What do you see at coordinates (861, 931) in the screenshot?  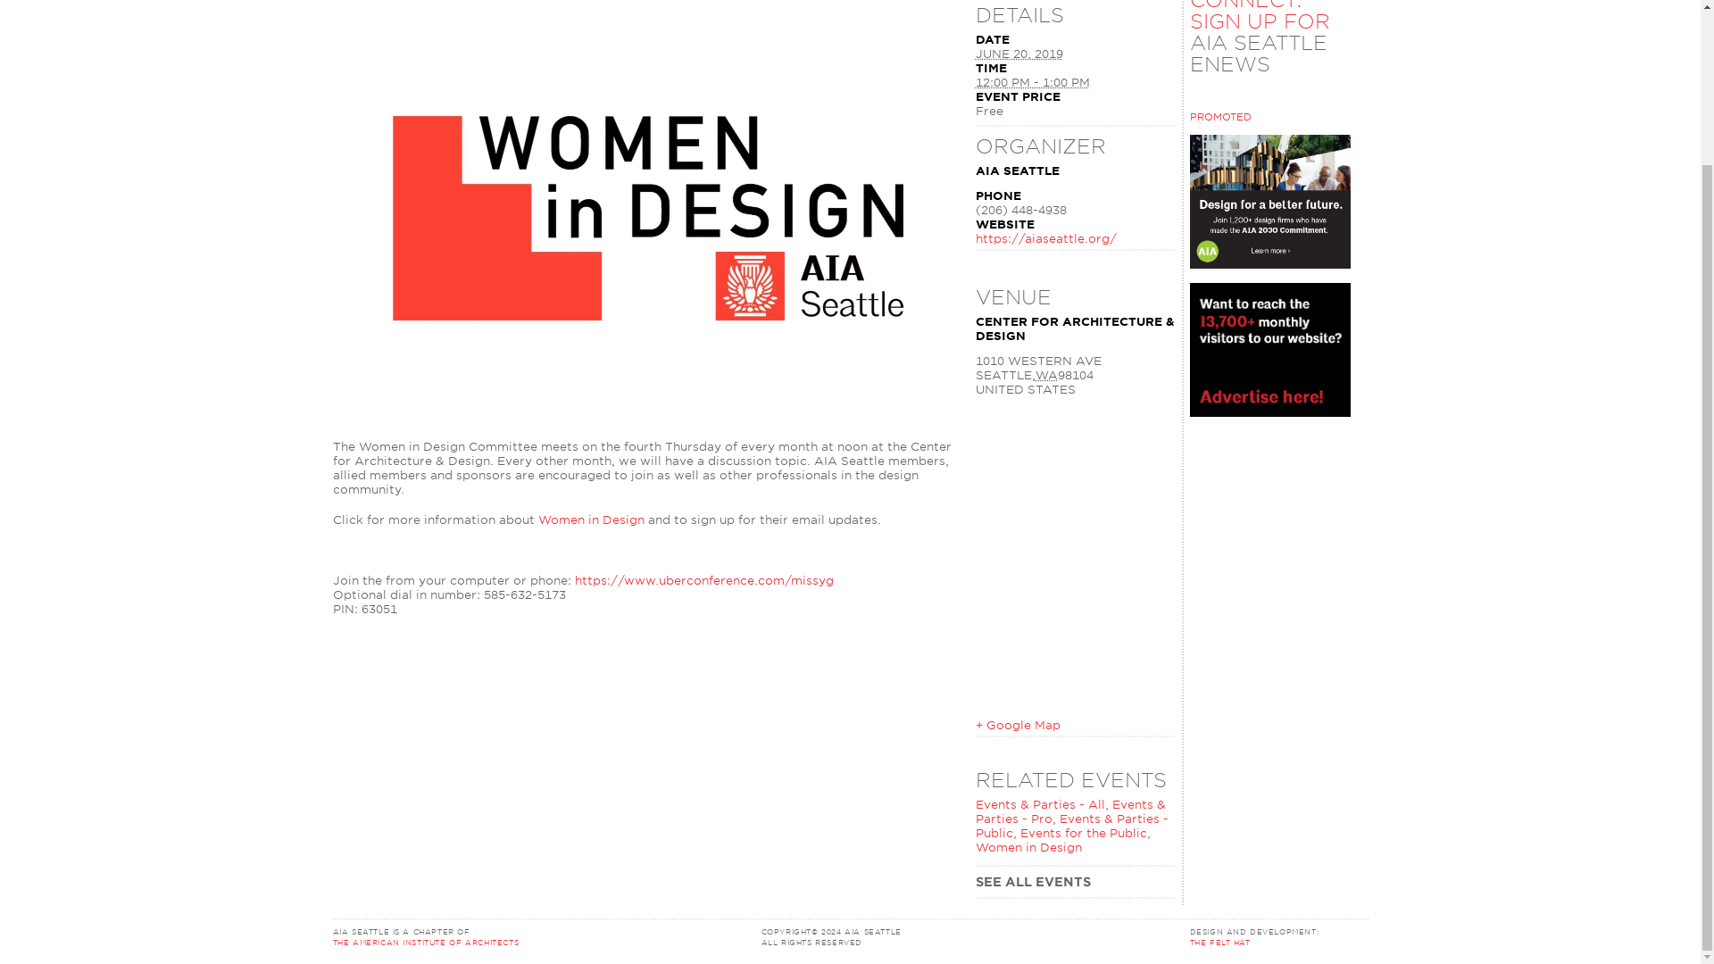 I see `AIA Seattle` at bounding box center [861, 931].